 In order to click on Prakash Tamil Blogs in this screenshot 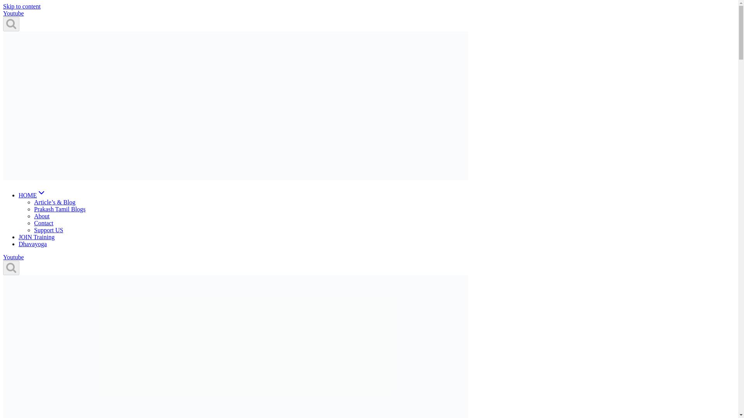, I will do `click(60, 209)`.